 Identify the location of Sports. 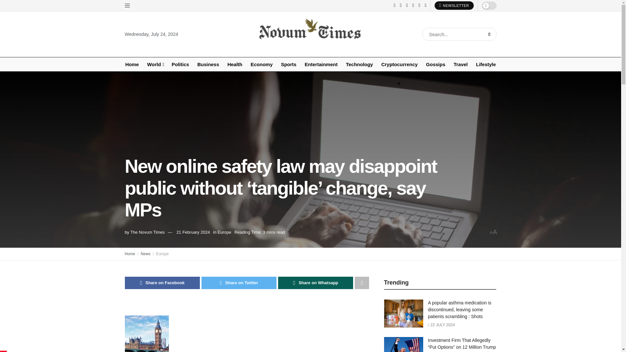
(289, 65).